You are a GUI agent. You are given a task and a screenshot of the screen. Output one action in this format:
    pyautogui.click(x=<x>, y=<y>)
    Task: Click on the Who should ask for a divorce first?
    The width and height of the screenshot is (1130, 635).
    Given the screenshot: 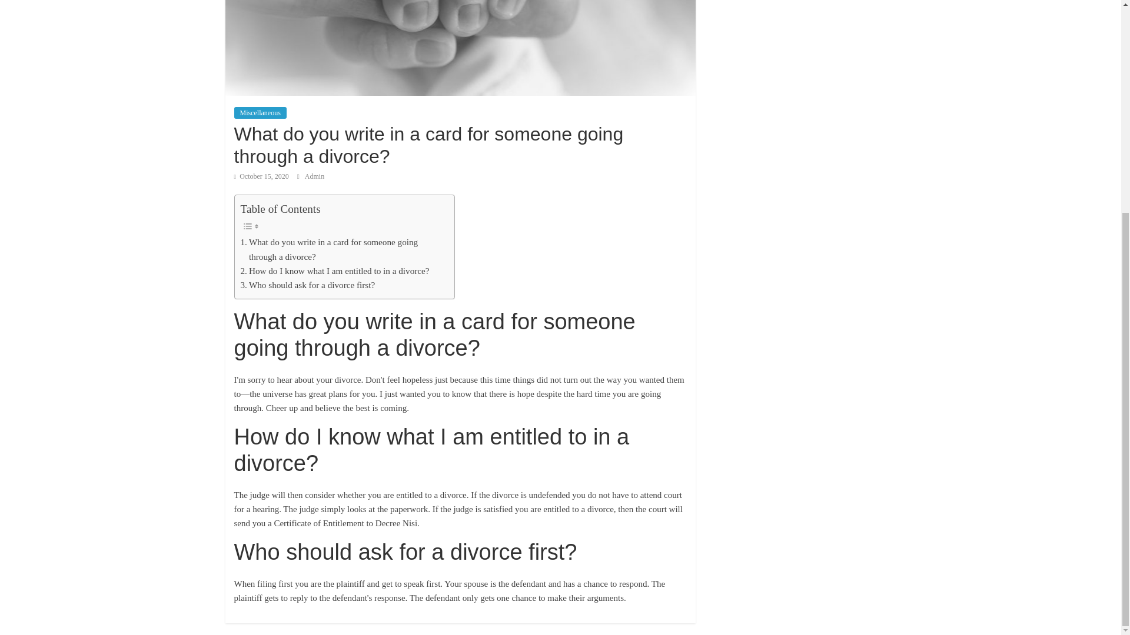 What is the action you would take?
    pyautogui.click(x=307, y=285)
    